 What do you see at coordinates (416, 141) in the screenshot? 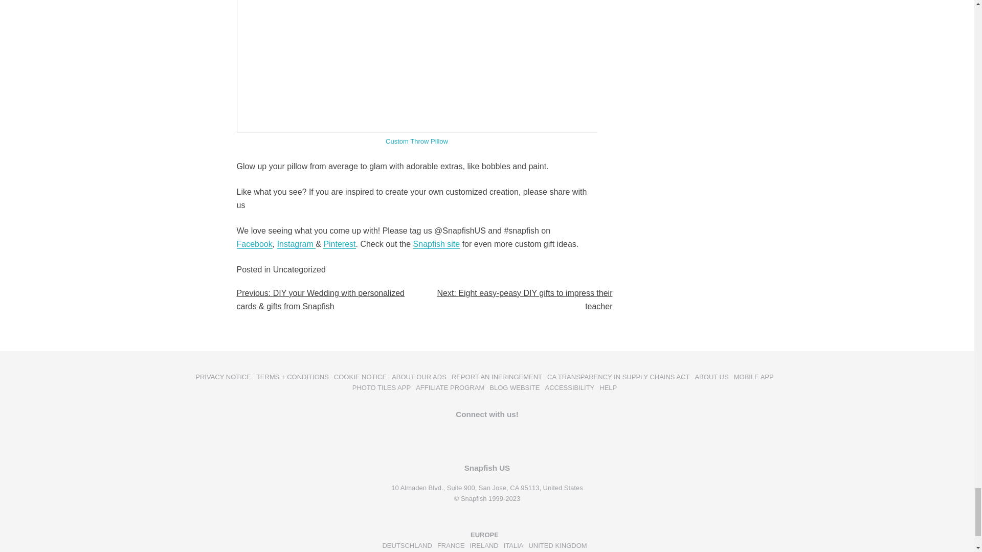
I see `Custom Throw Pillow` at bounding box center [416, 141].